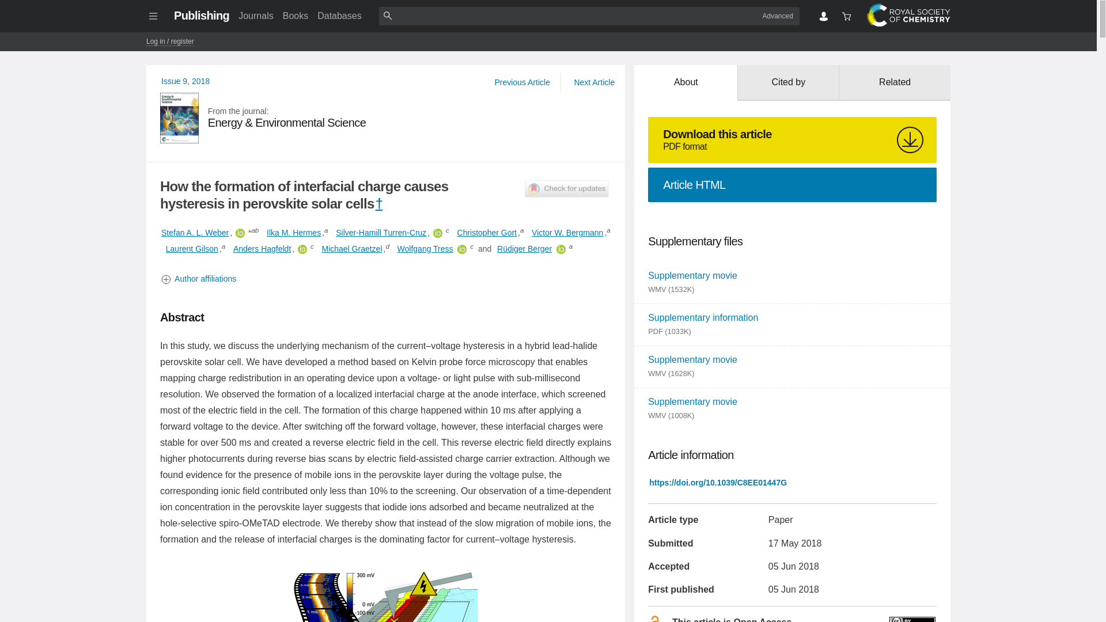 This screenshot has width=1106, height=622. I want to click on Author affiliations, so click(386, 279).